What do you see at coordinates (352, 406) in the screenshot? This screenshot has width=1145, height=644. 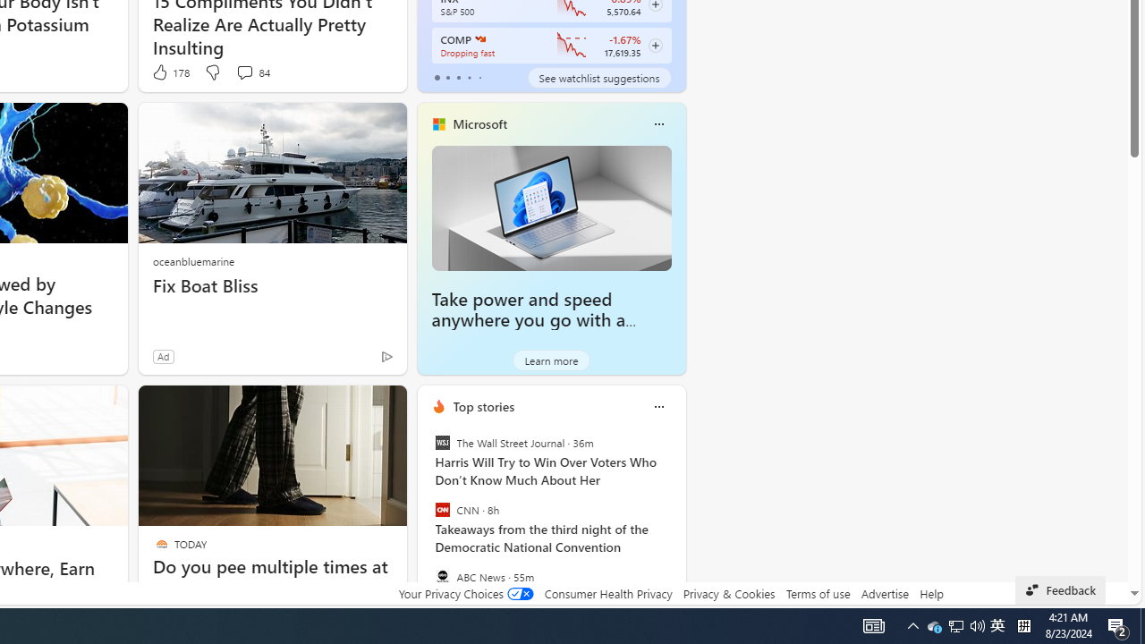 I see `Hide this story` at bounding box center [352, 406].